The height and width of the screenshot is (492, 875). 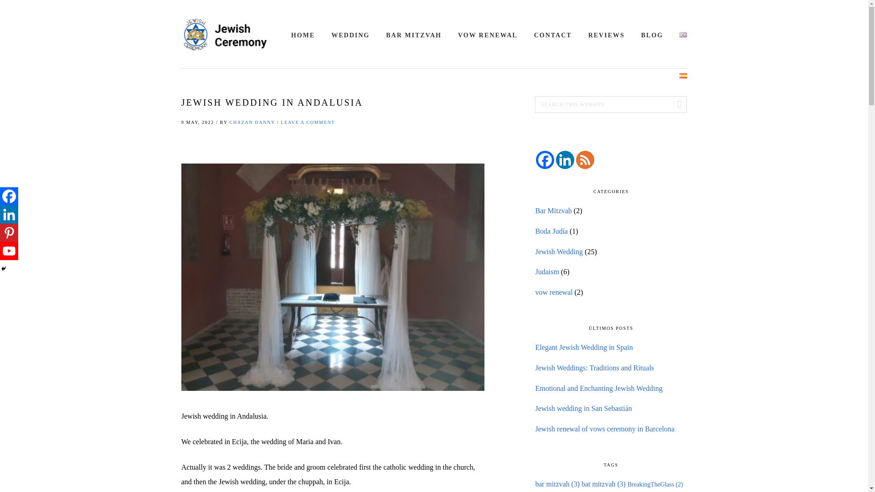 What do you see at coordinates (9, 215) in the screenshot?
I see `Linkedin` at bounding box center [9, 215].